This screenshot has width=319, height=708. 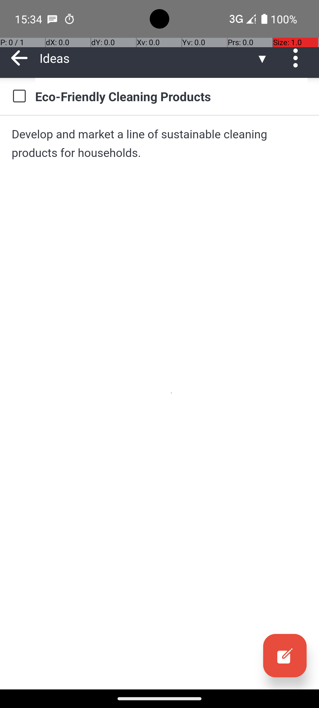 I want to click on Develop and market a line of sustainable cleaning products for households., so click(x=159, y=143).